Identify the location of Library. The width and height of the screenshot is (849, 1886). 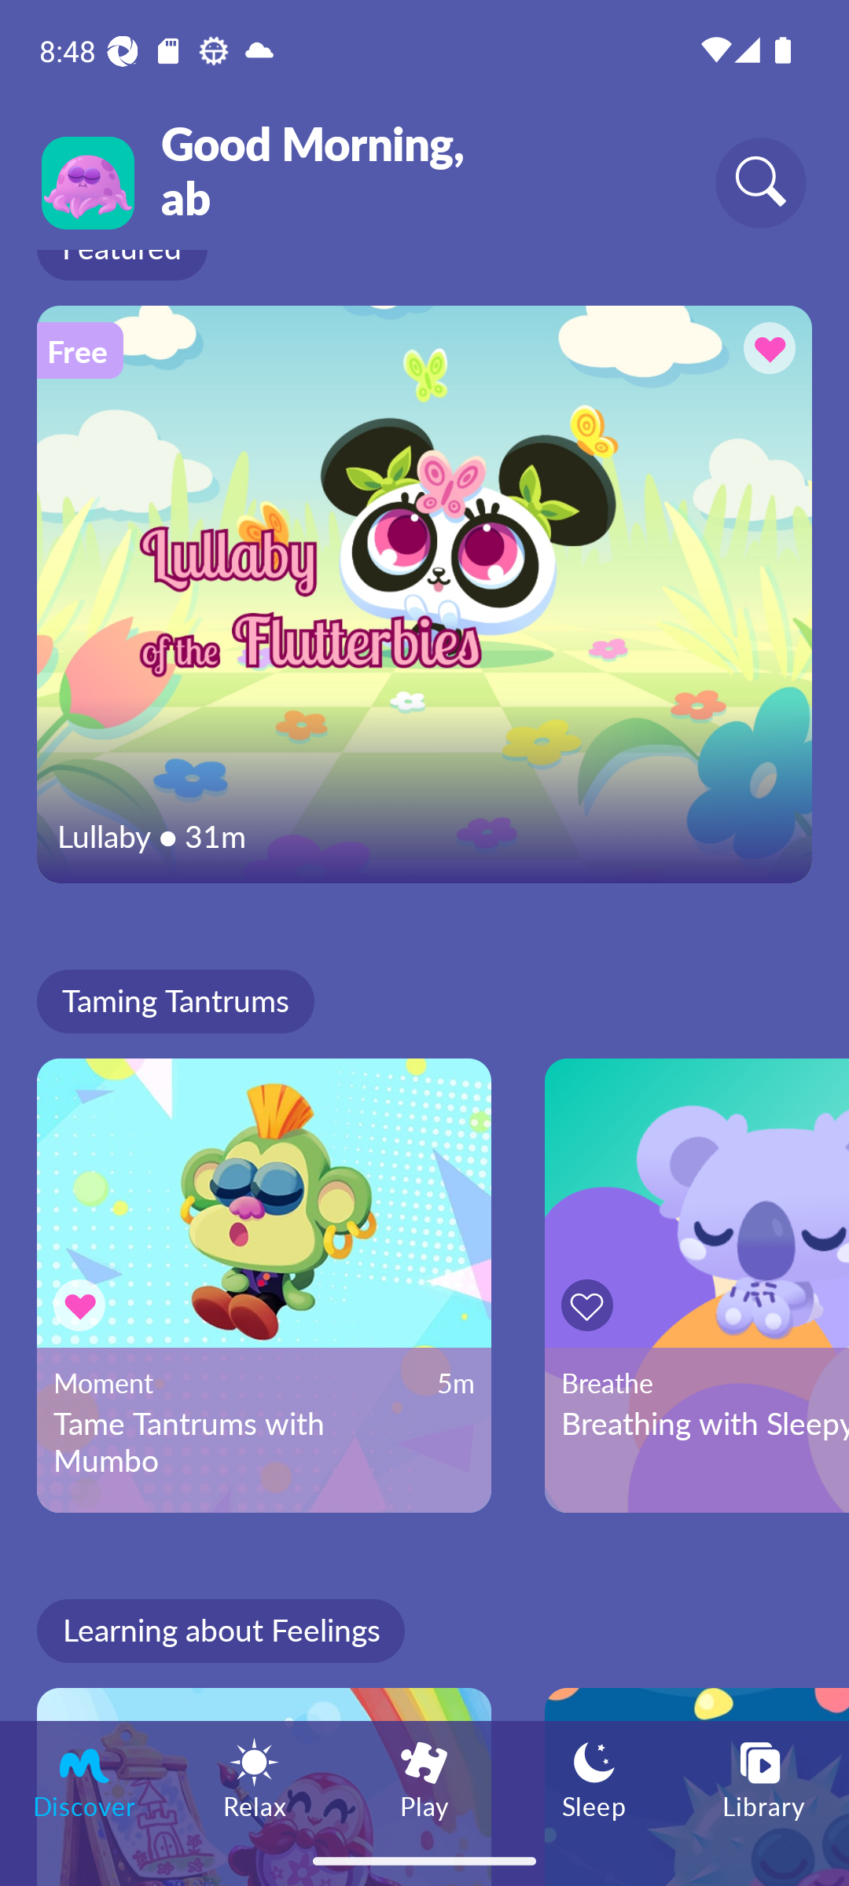
(764, 1778).